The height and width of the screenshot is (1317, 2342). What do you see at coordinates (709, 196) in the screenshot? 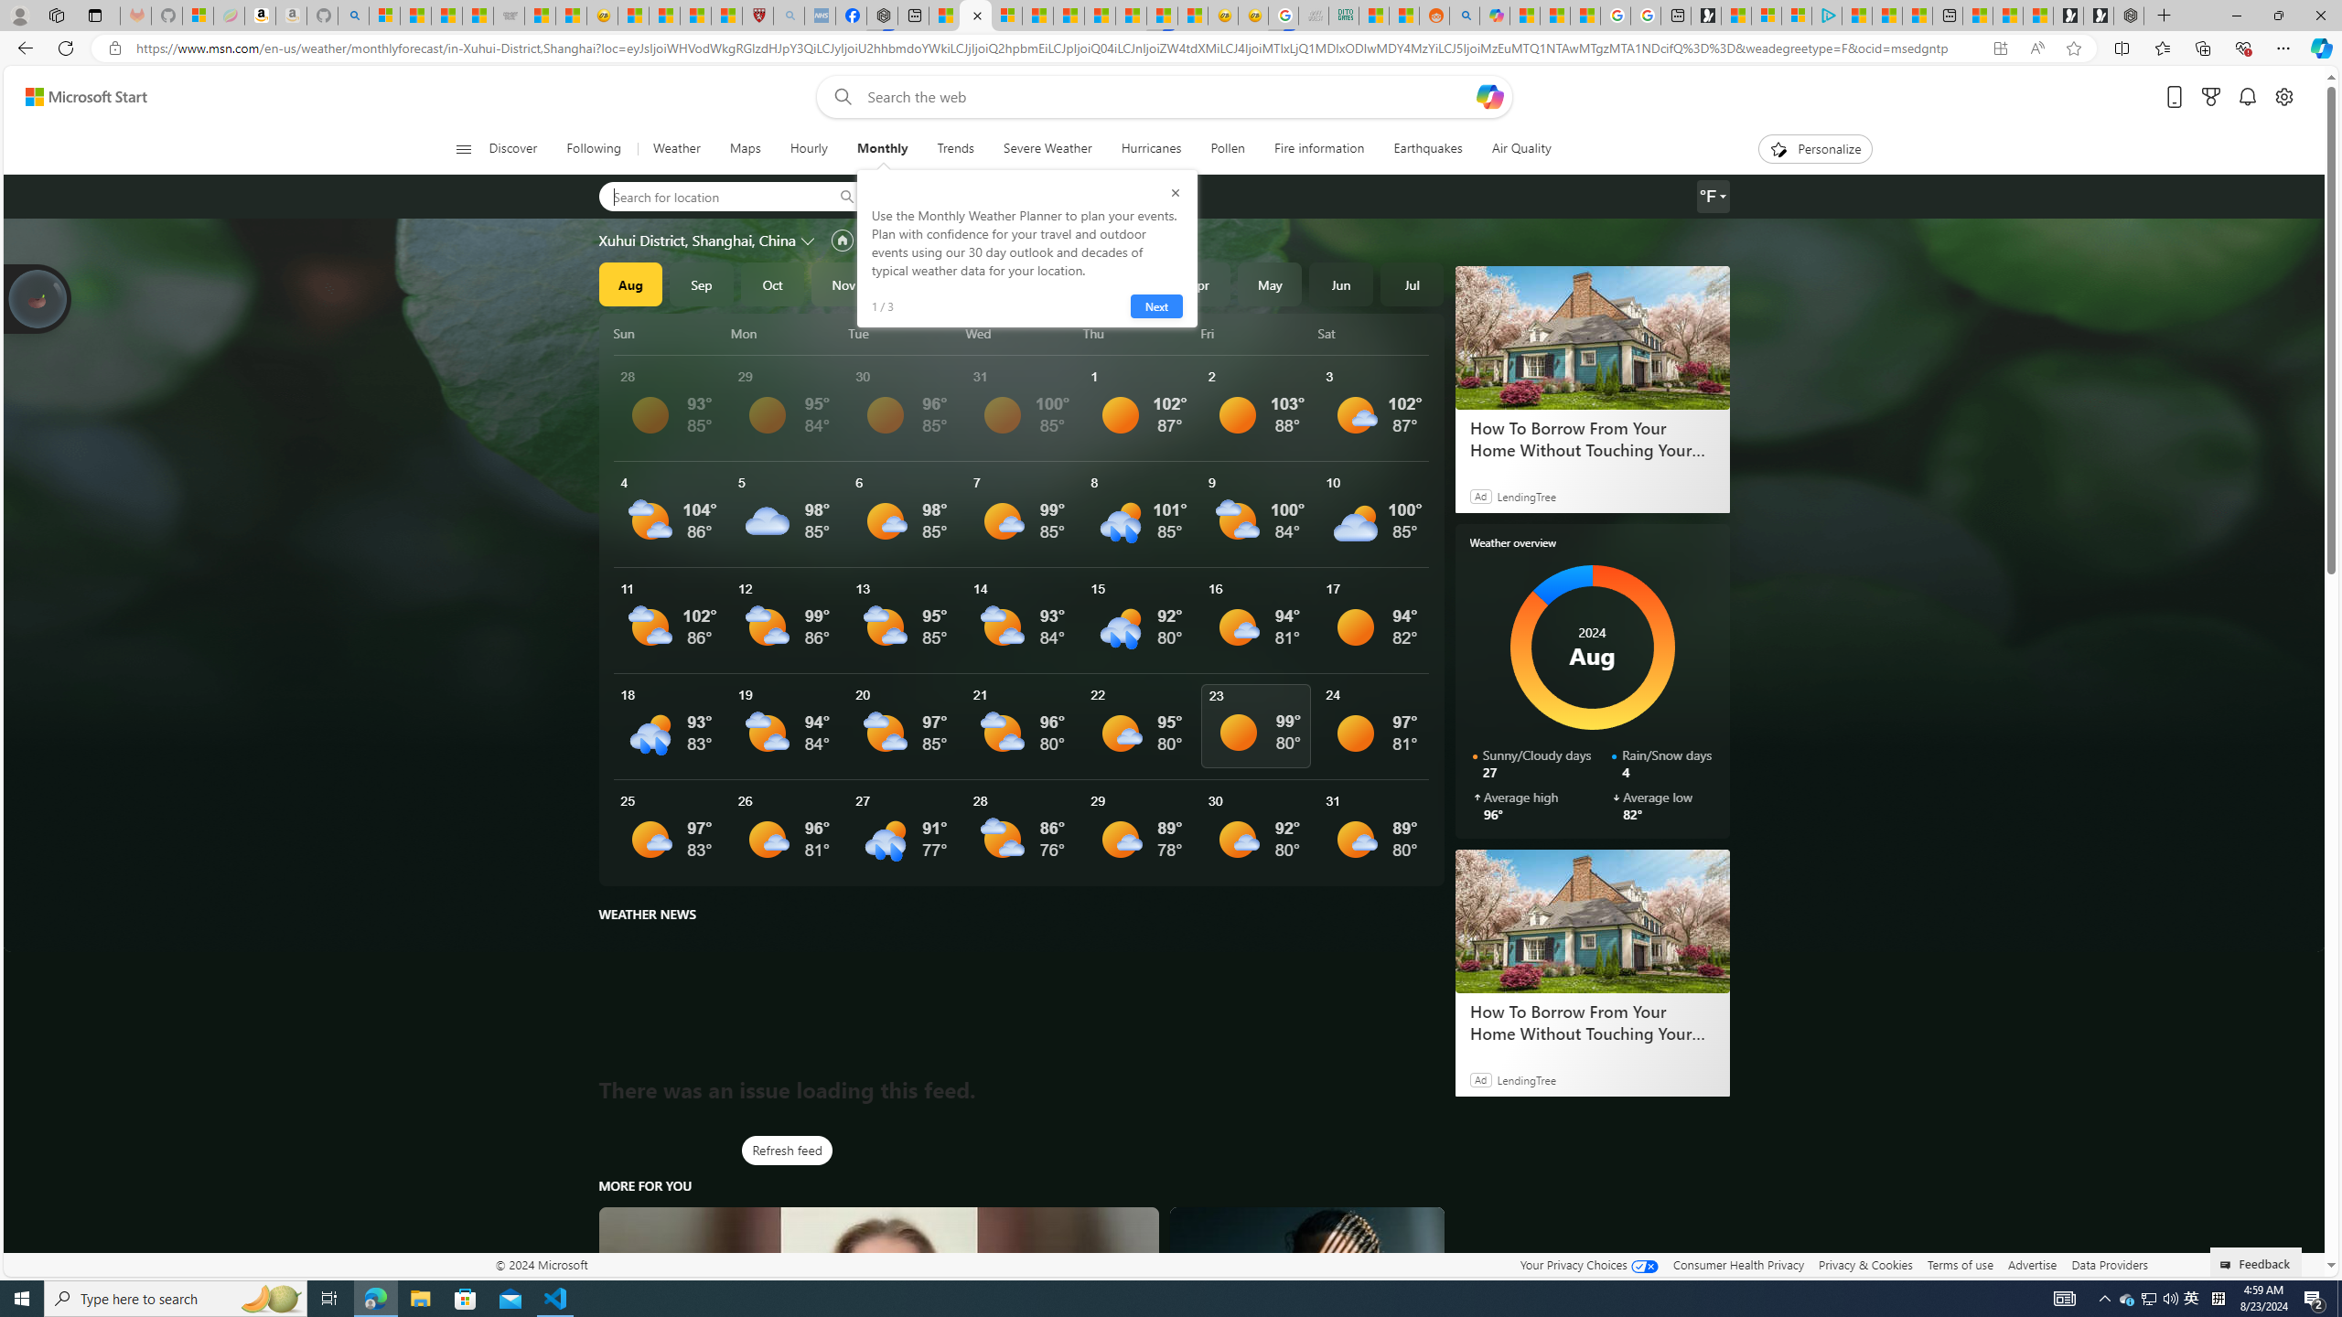
I see `Search for location` at bounding box center [709, 196].